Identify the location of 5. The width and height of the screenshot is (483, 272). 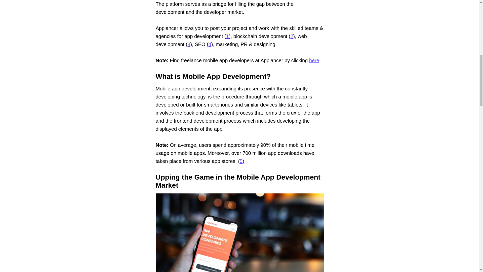
(241, 161).